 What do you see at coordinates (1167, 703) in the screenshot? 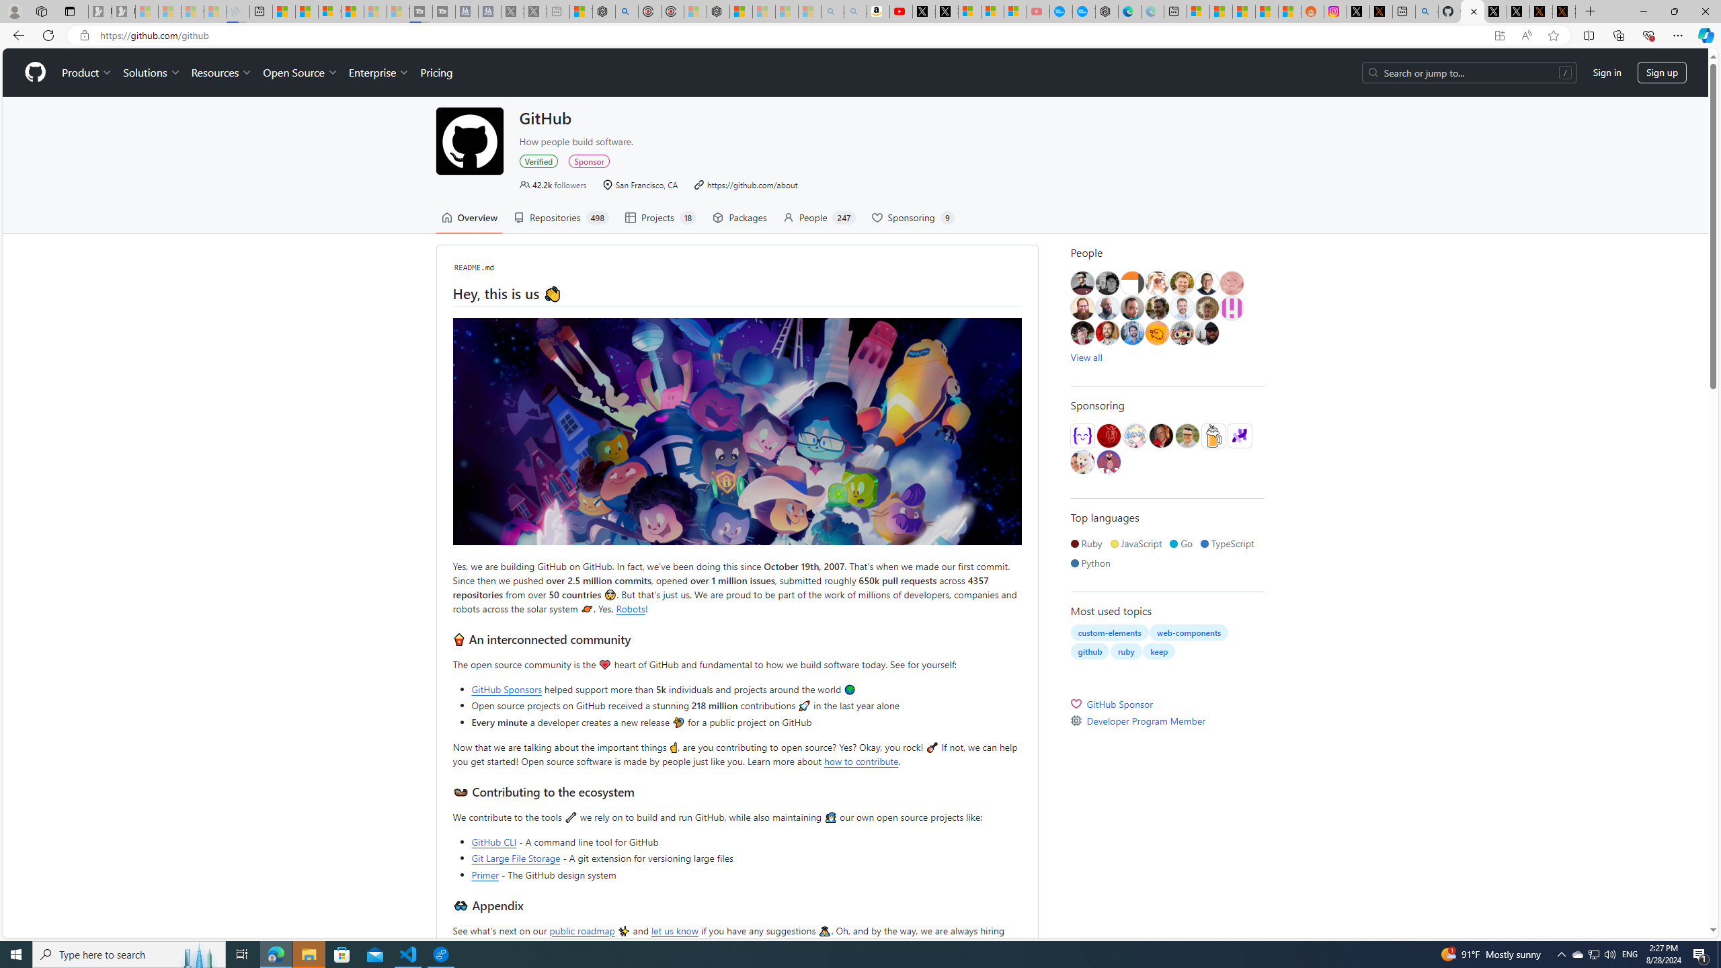
I see `GitHub Sponsor` at bounding box center [1167, 703].